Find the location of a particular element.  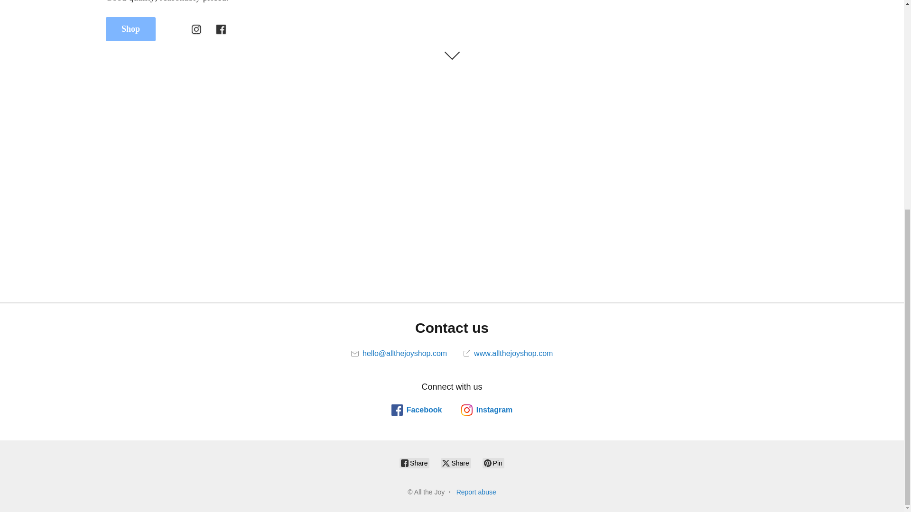

Report abuse is located at coordinates (476, 492).